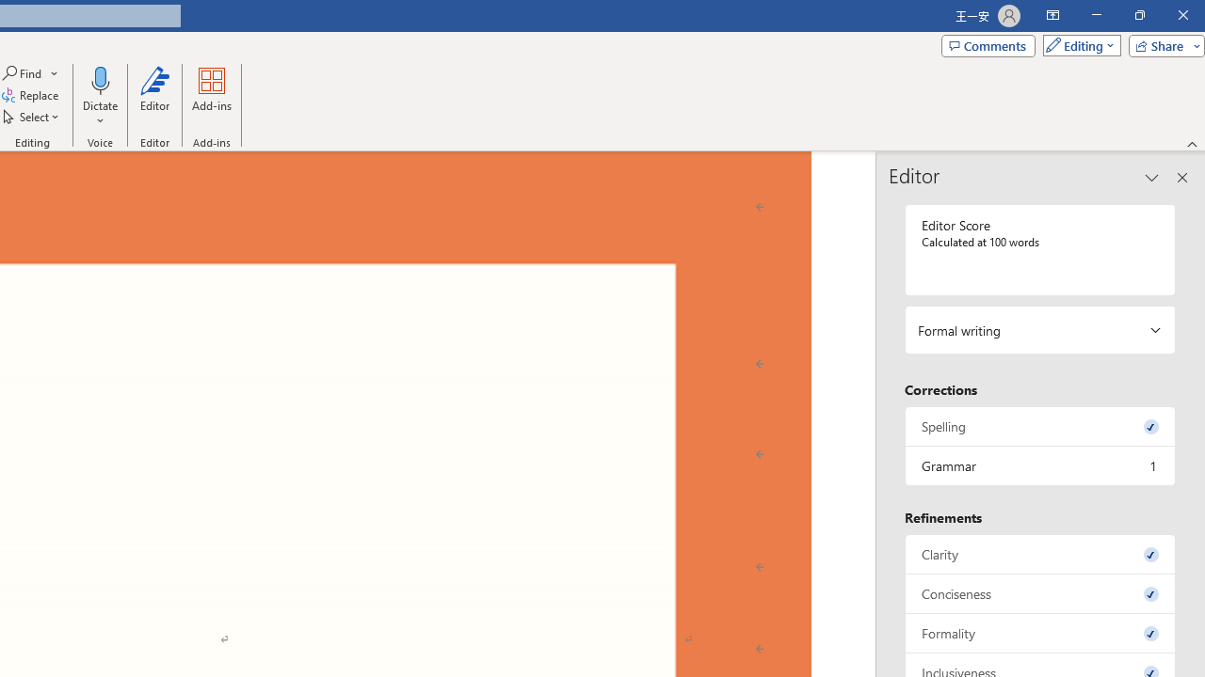 This screenshot has width=1205, height=677. I want to click on Grammar, 1 issue. Press space or enter to review items., so click(1040, 466).